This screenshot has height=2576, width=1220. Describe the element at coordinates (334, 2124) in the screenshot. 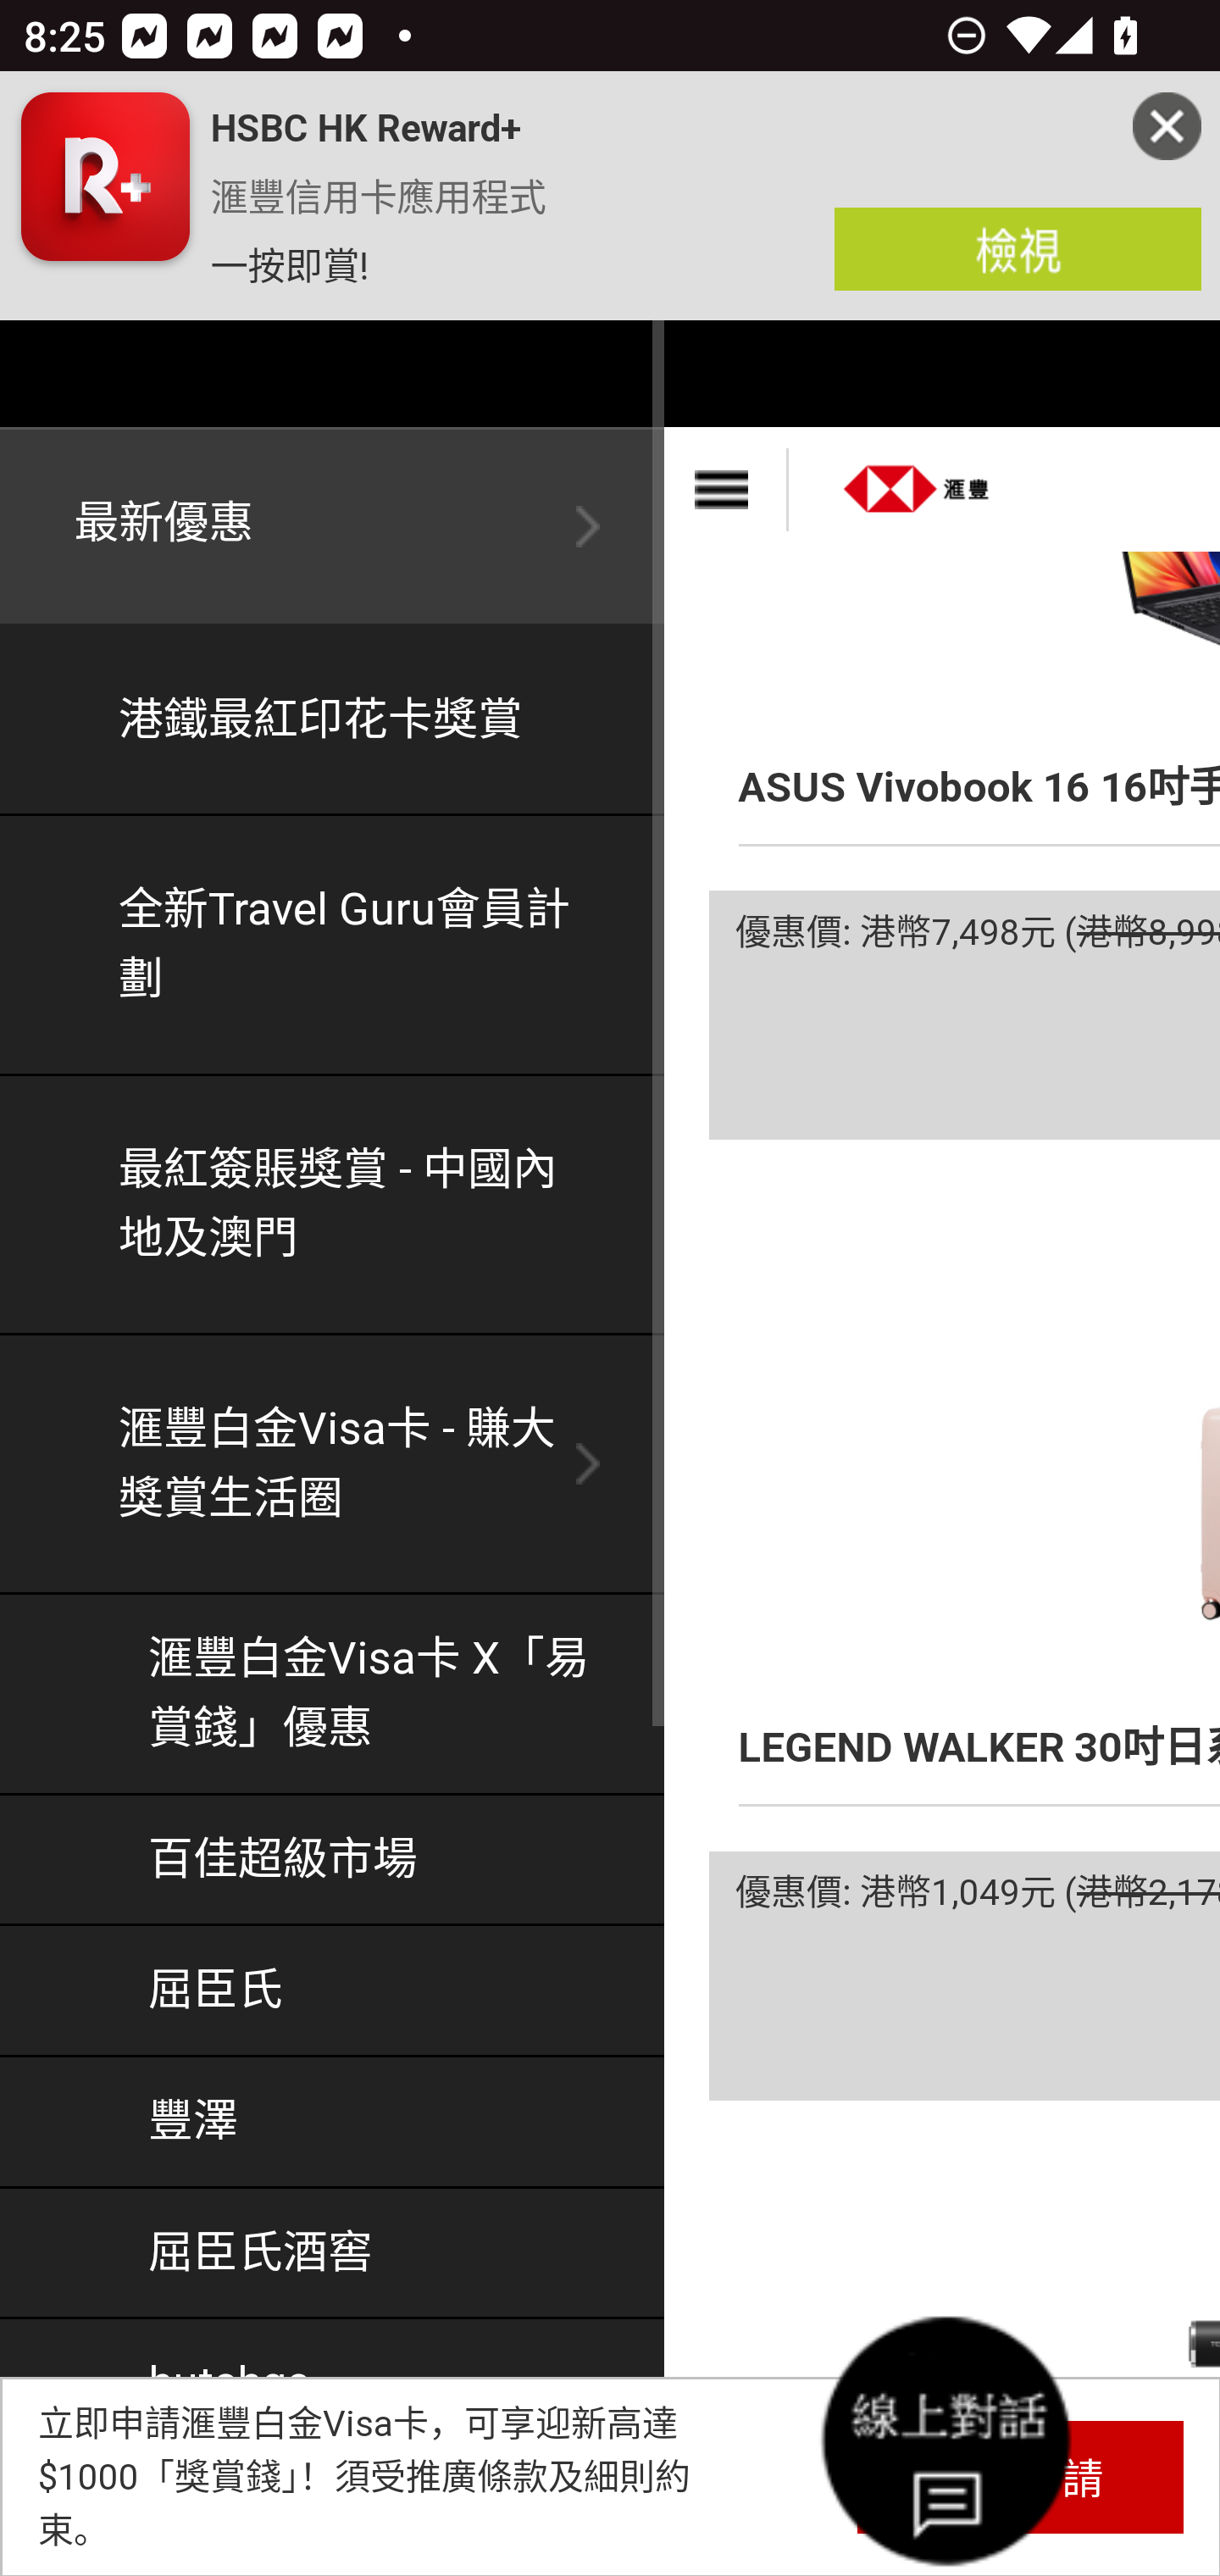

I see `豐澤` at that location.